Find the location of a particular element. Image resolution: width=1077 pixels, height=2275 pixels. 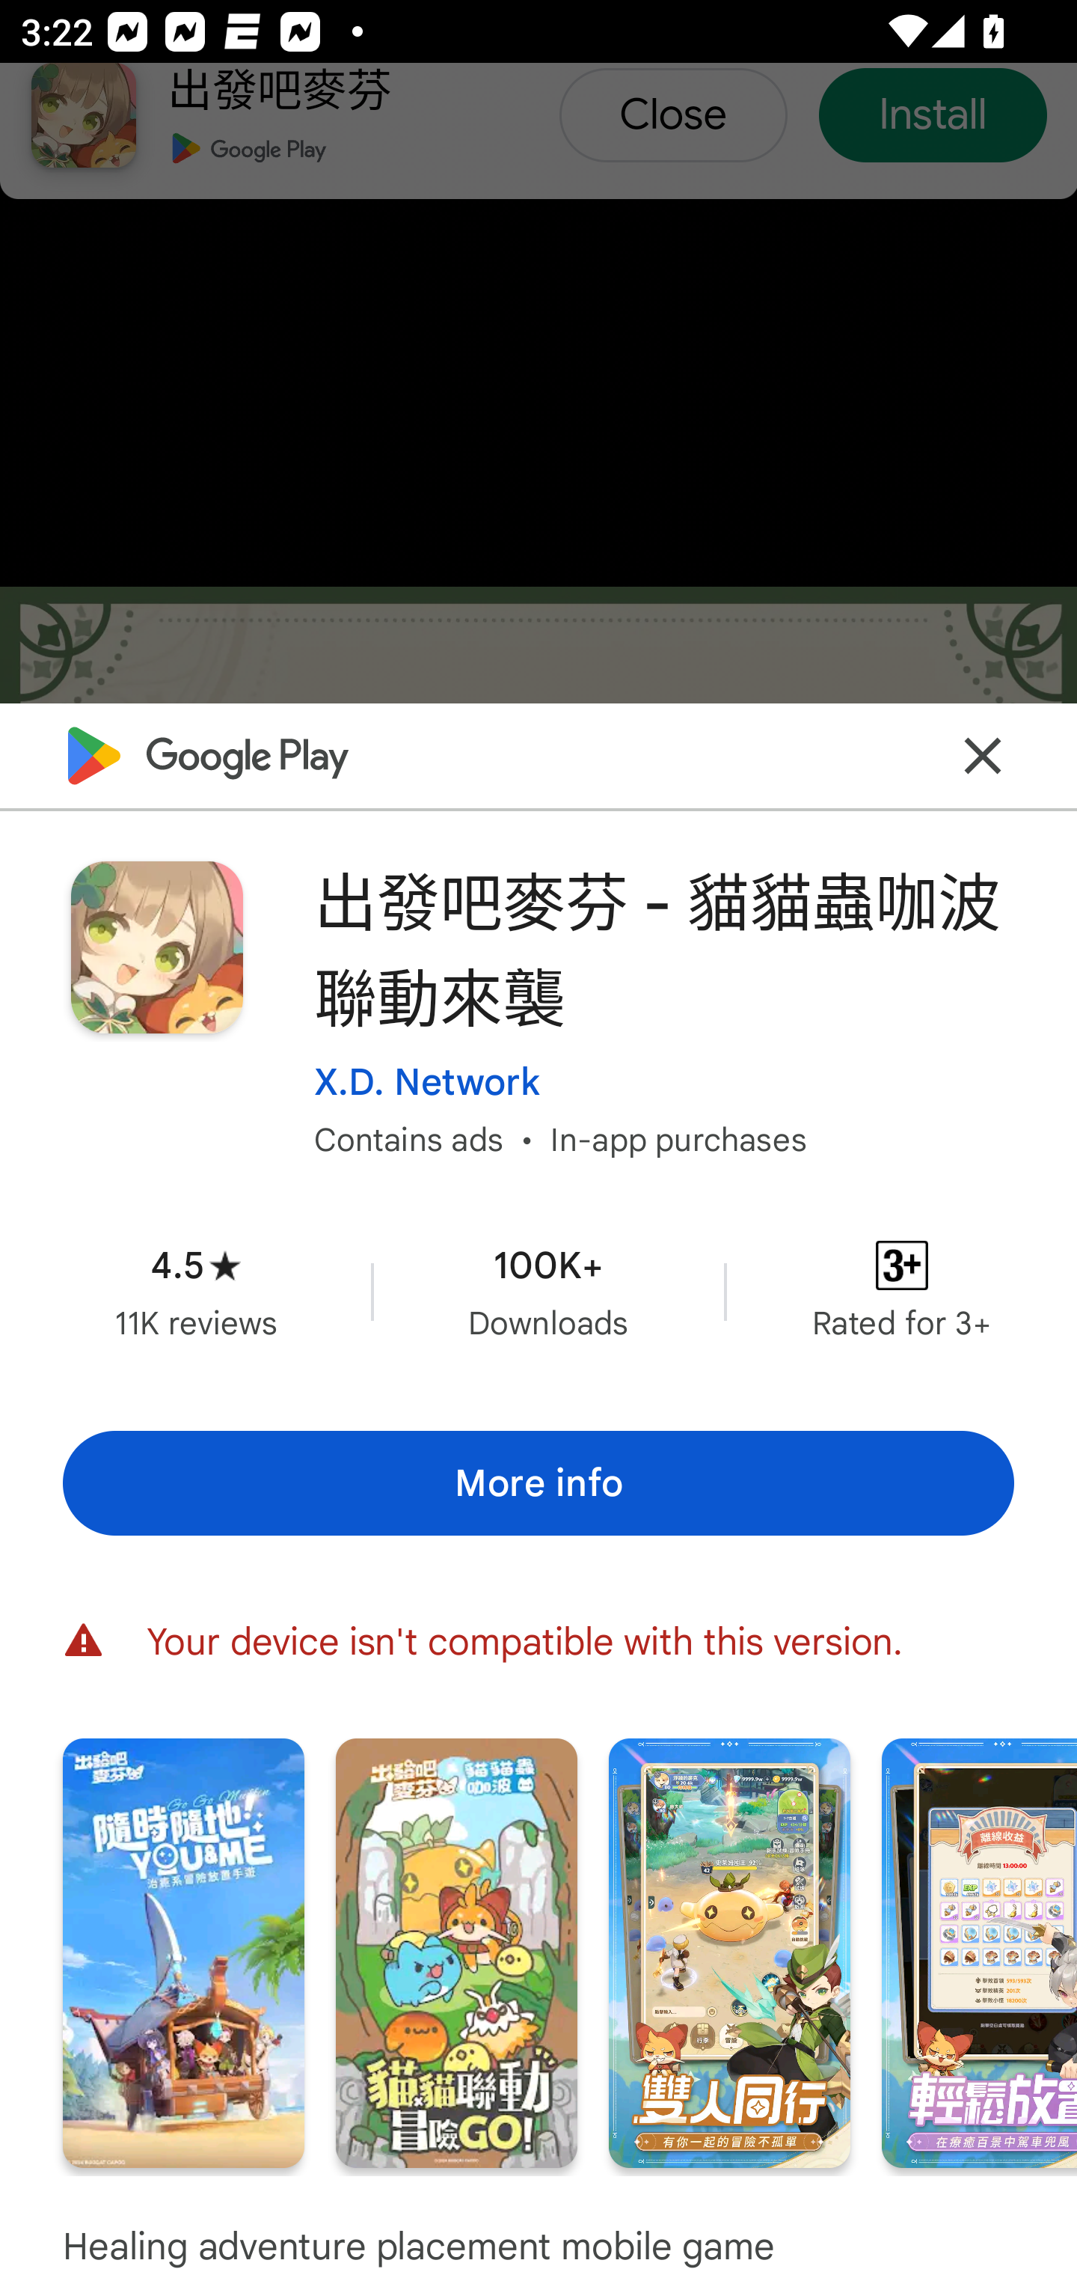

Image of app or game icon for 出發吧麥芬 - 貓貓蟲咖波聯動來襲 is located at coordinates (156, 947).